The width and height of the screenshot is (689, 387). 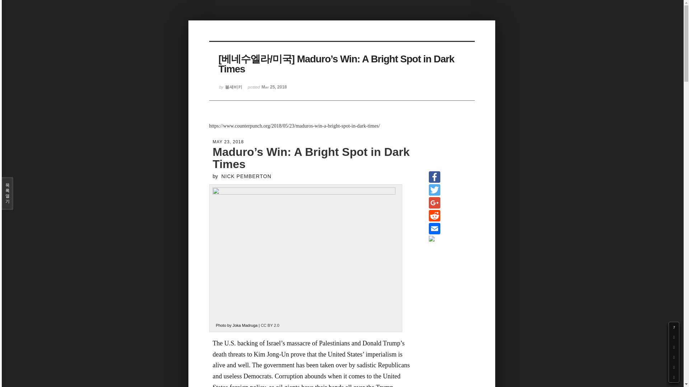 I want to click on 2018.05.25 02:05, so click(x=268, y=90).